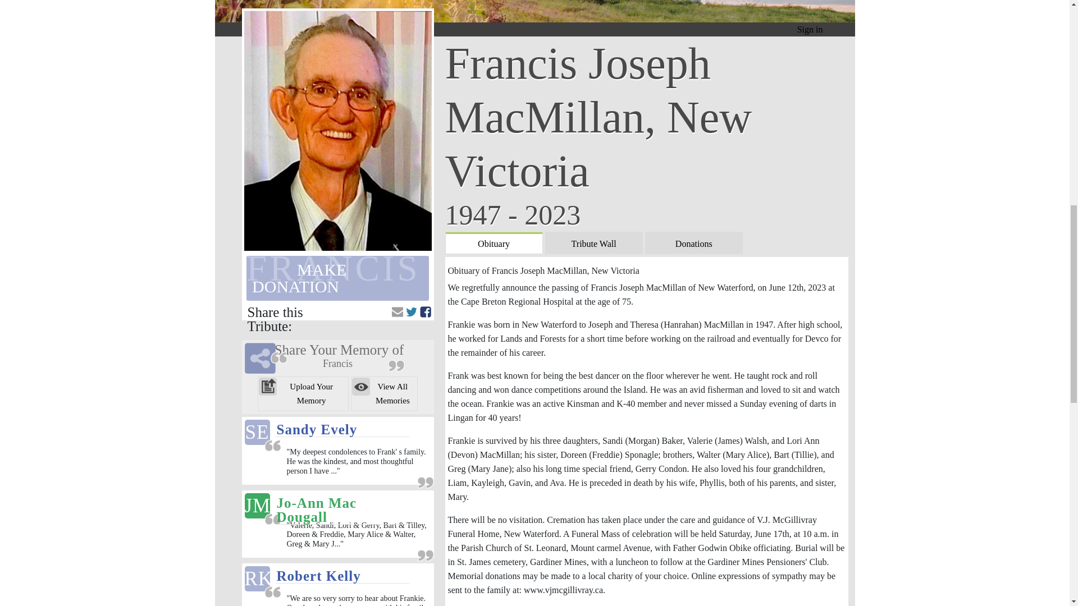 This screenshot has width=1078, height=606. What do you see at coordinates (303, 394) in the screenshot?
I see `Upload Your Memory` at bounding box center [303, 394].